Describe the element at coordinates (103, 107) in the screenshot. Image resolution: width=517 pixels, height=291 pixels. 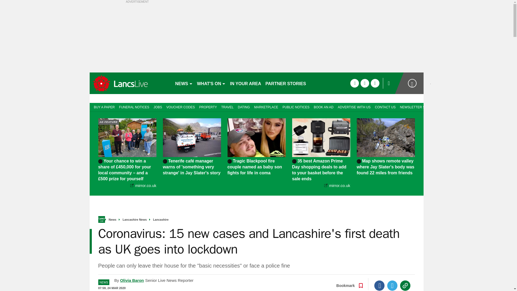
I see `BUY A PAPER` at that location.